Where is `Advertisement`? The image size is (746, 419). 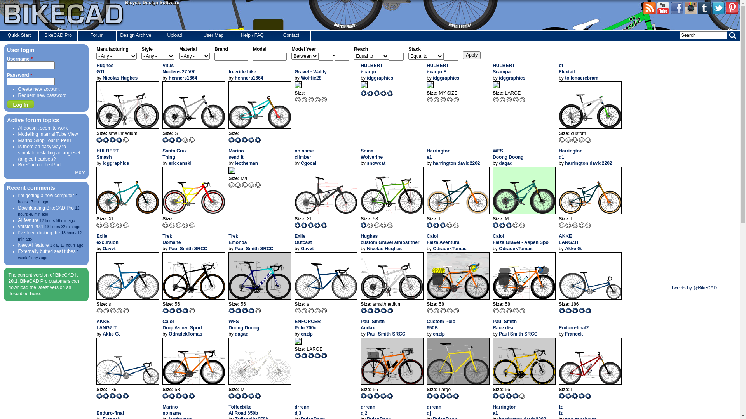
Advertisement is located at coordinates (694, 161).